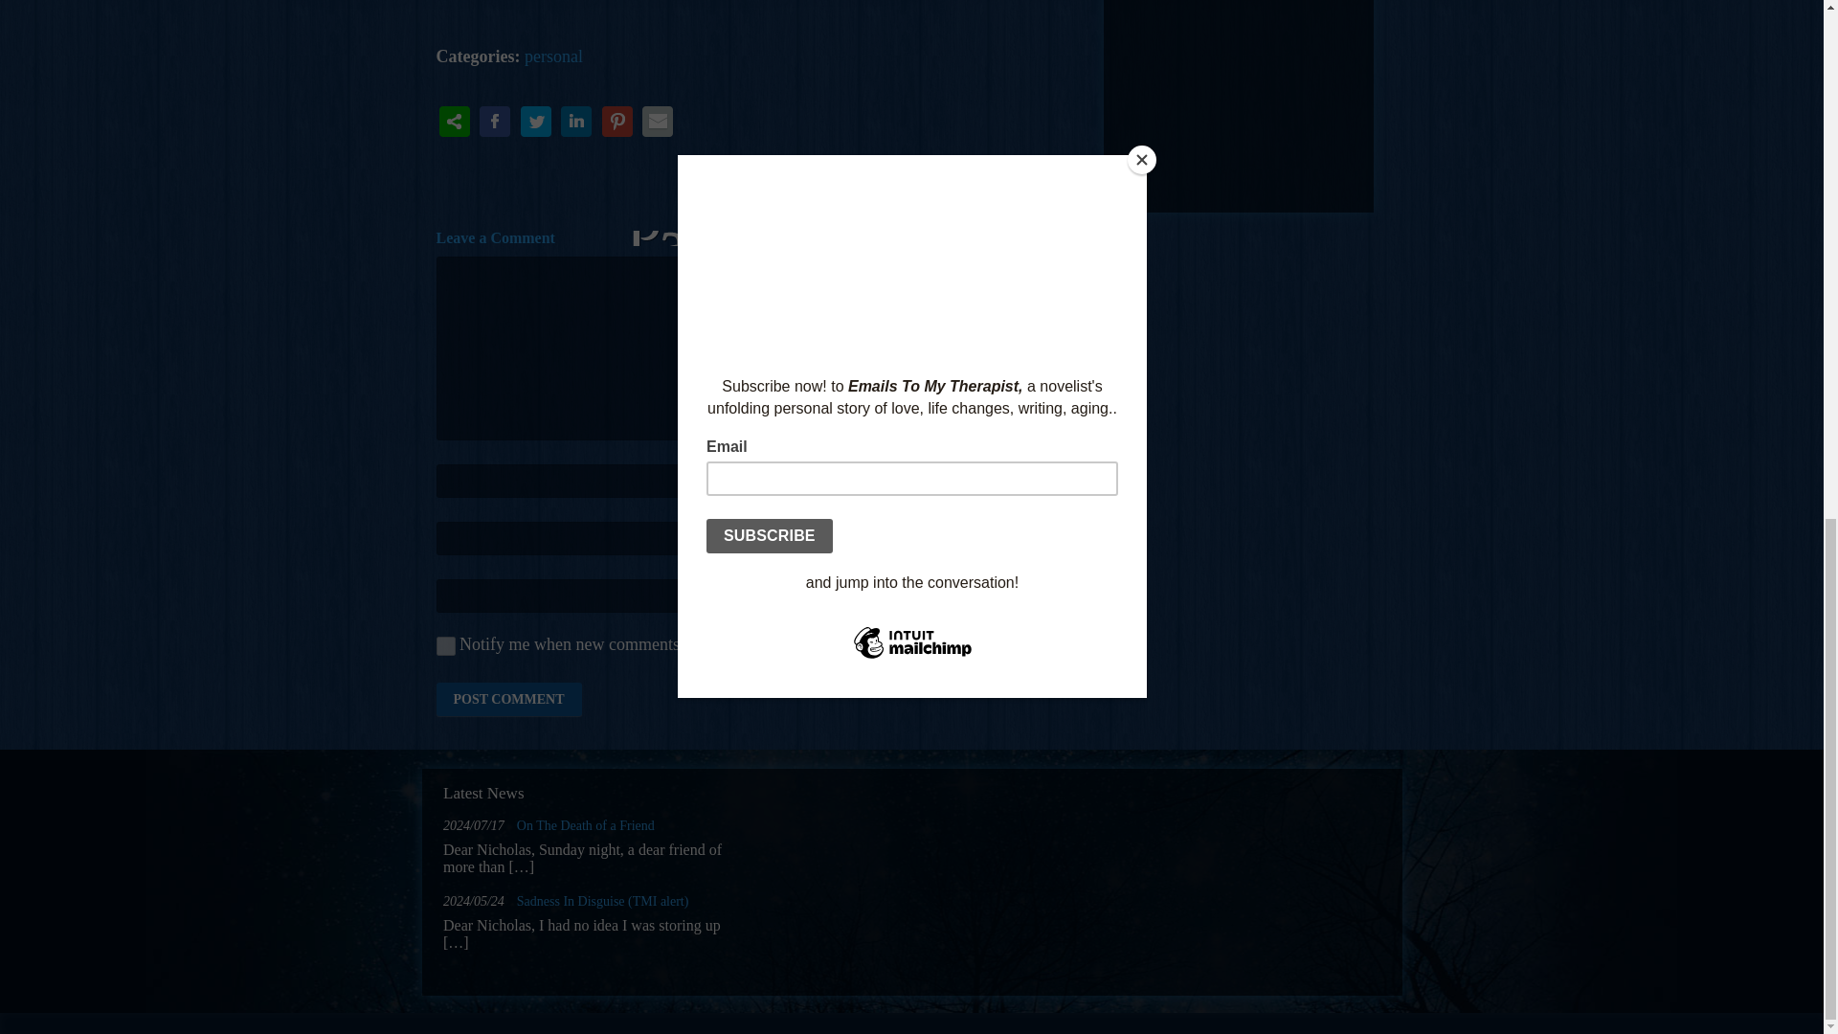  Describe the element at coordinates (446, 645) in the screenshot. I see `1` at that location.